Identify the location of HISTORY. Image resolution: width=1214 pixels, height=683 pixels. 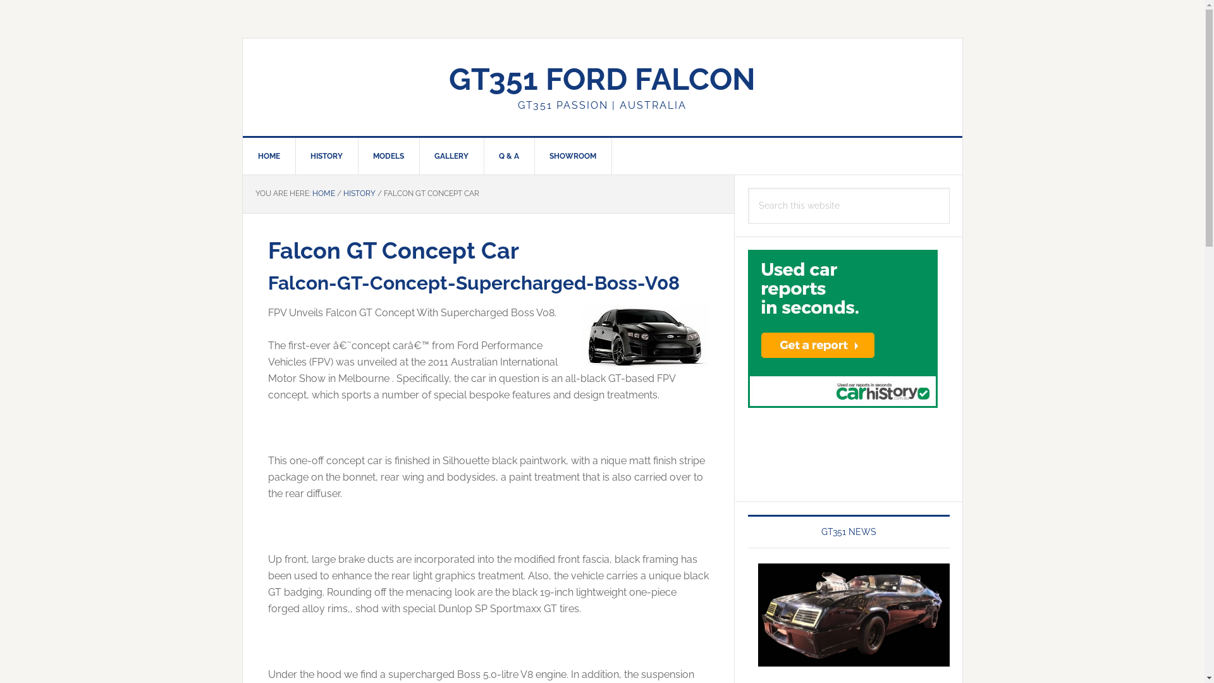
(359, 194).